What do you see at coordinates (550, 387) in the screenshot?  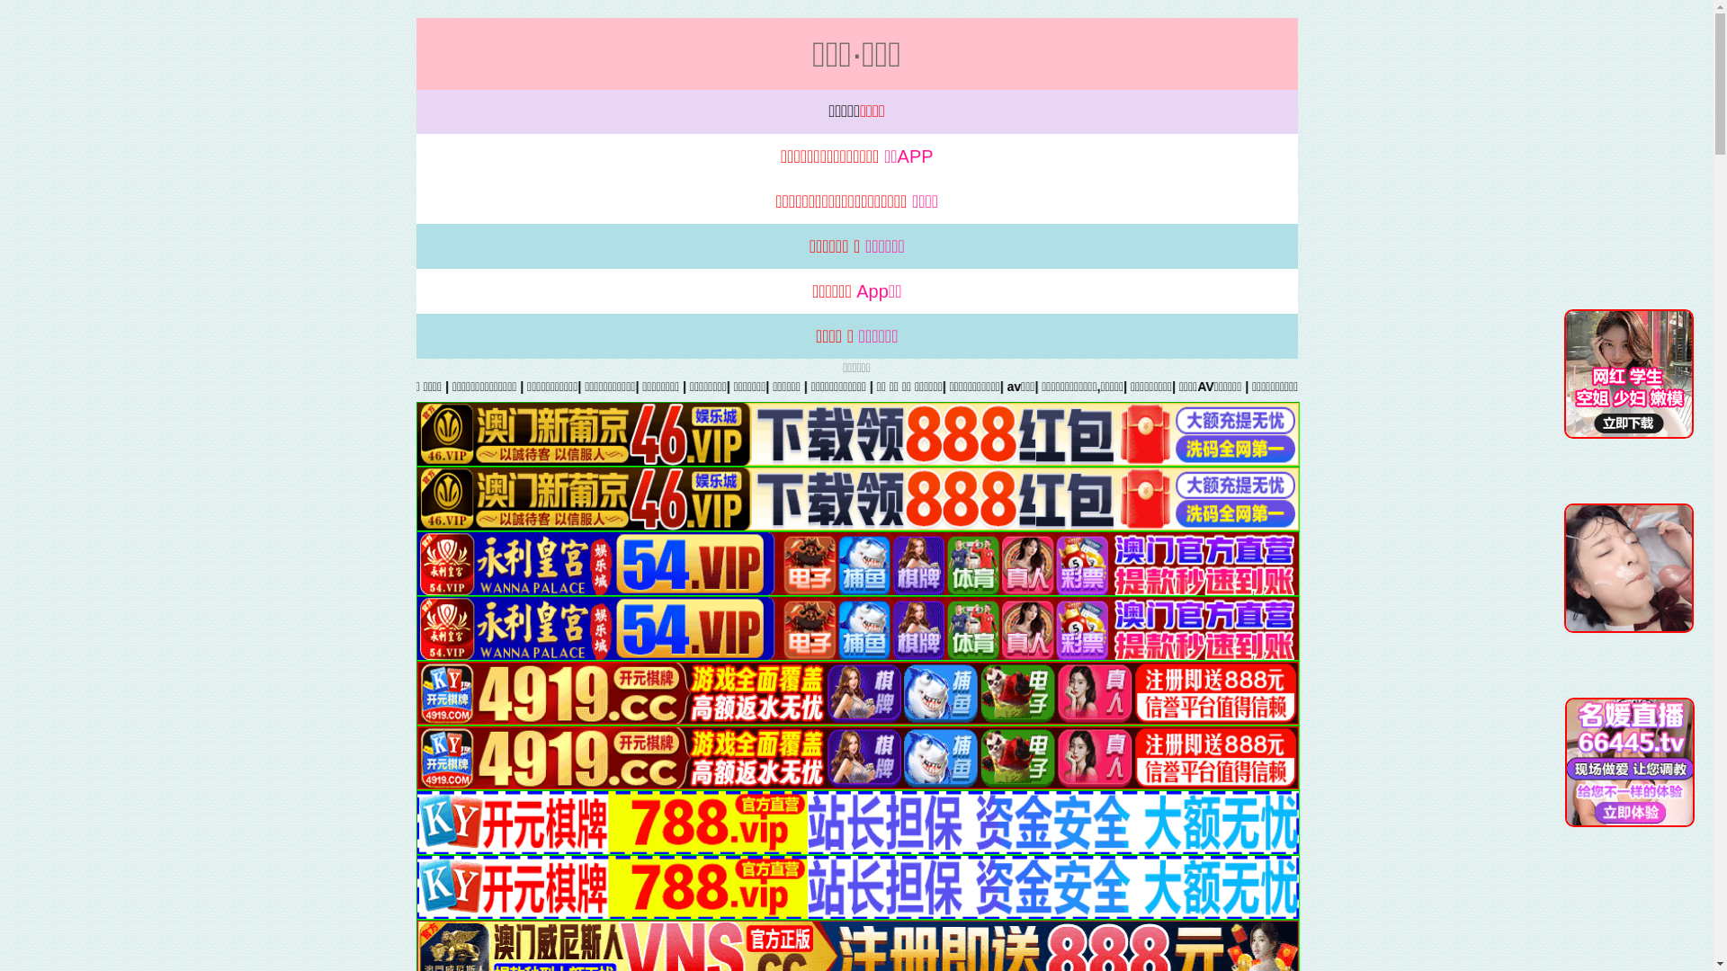 I see `|` at bounding box center [550, 387].